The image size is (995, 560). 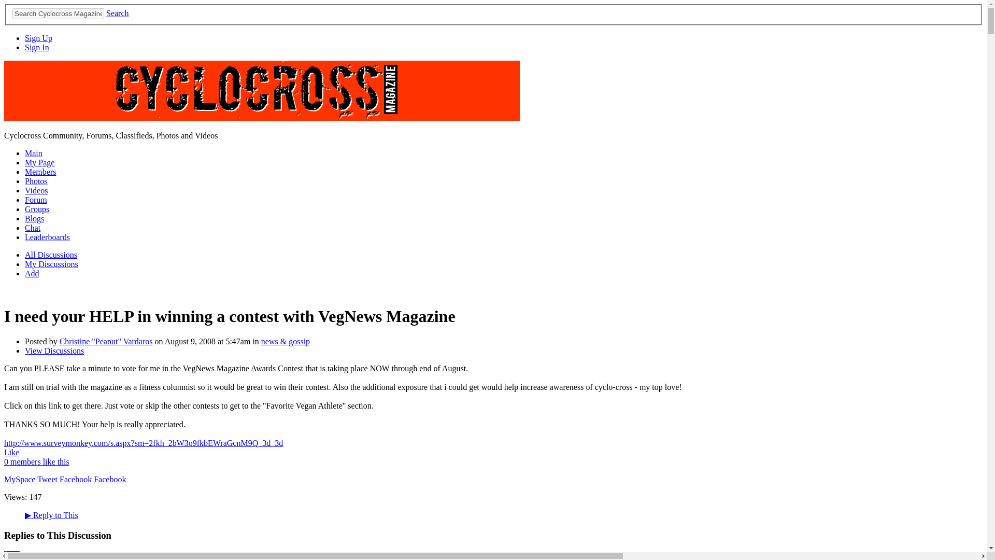 I want to click on View Discussions, so click(x=54, y=351).